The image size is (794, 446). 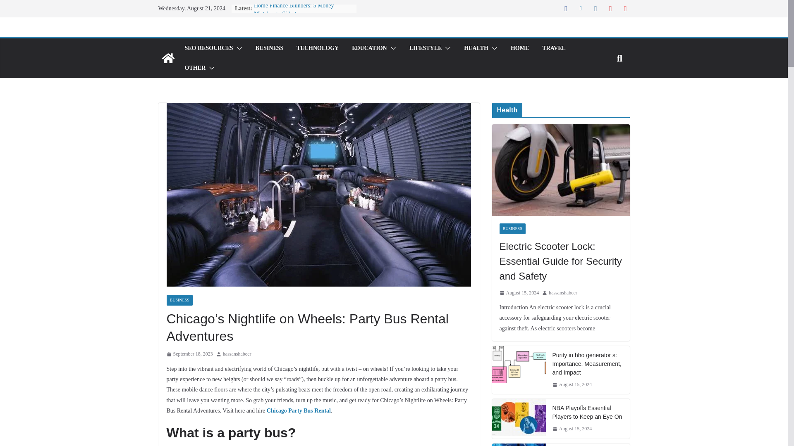 I want to click on September 18, 2023, so click(x=189, y=354).